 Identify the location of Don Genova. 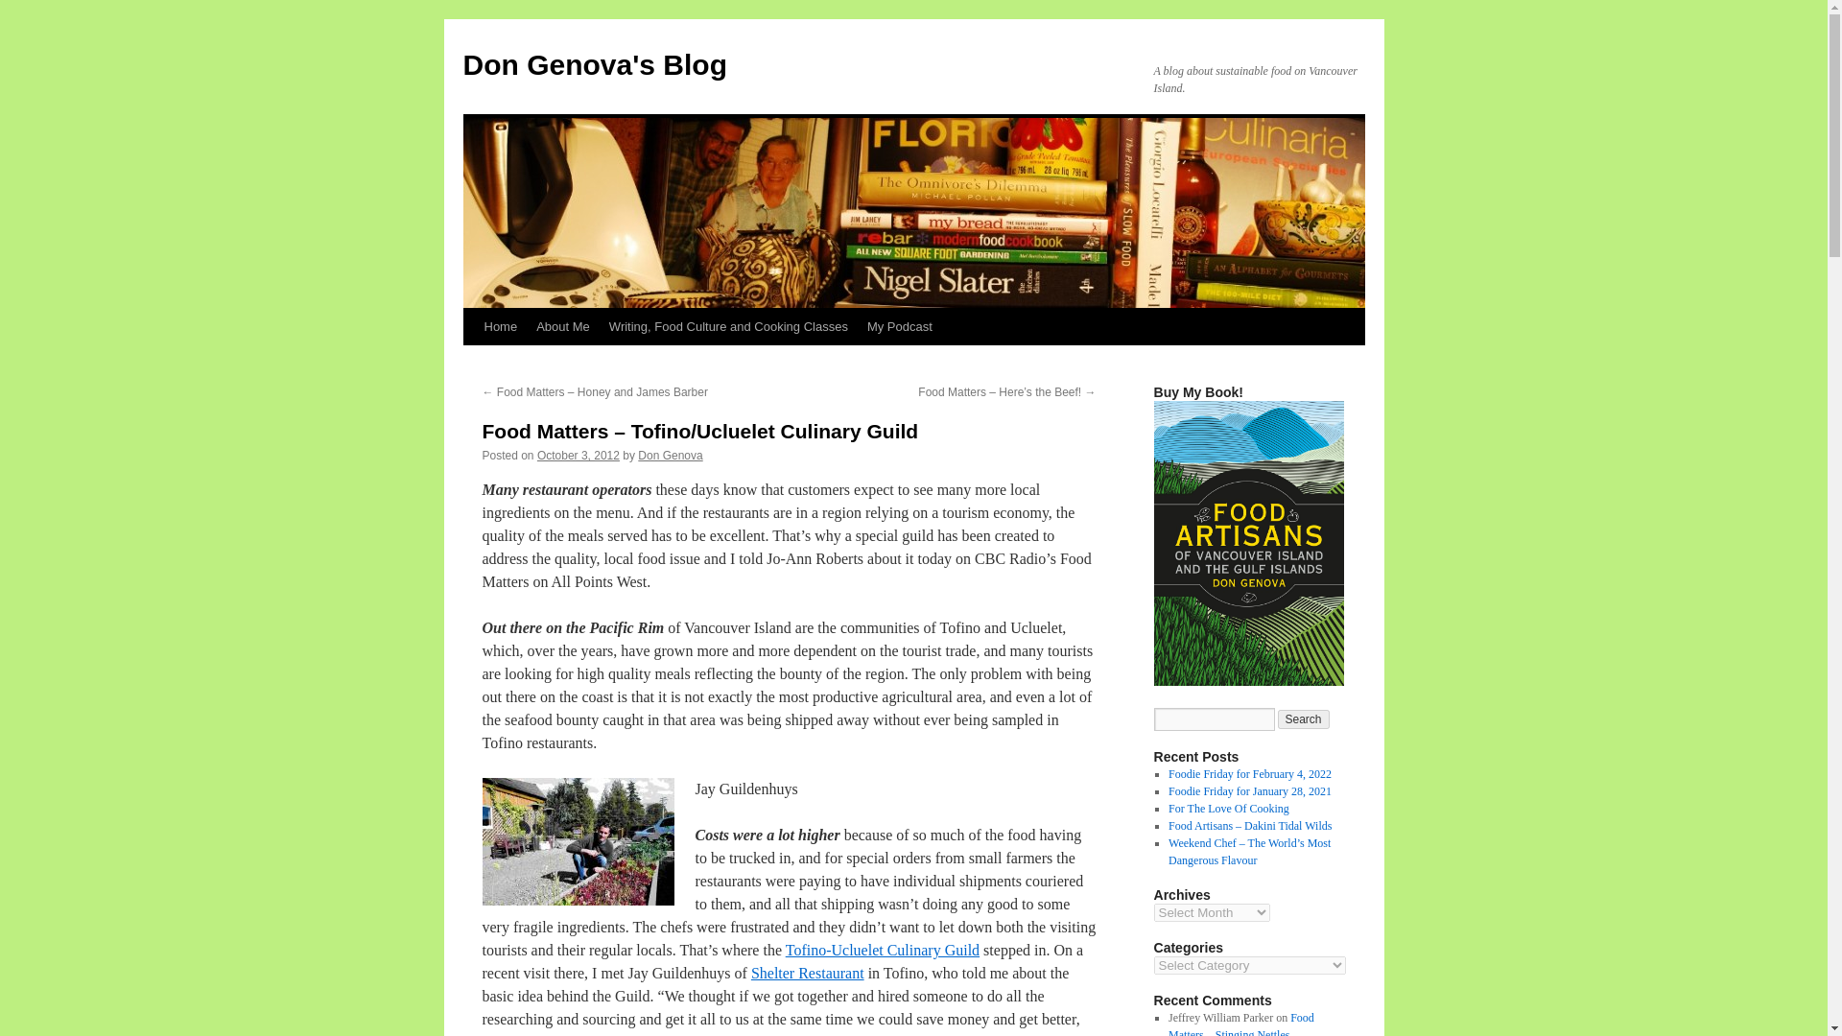
(670, 455).